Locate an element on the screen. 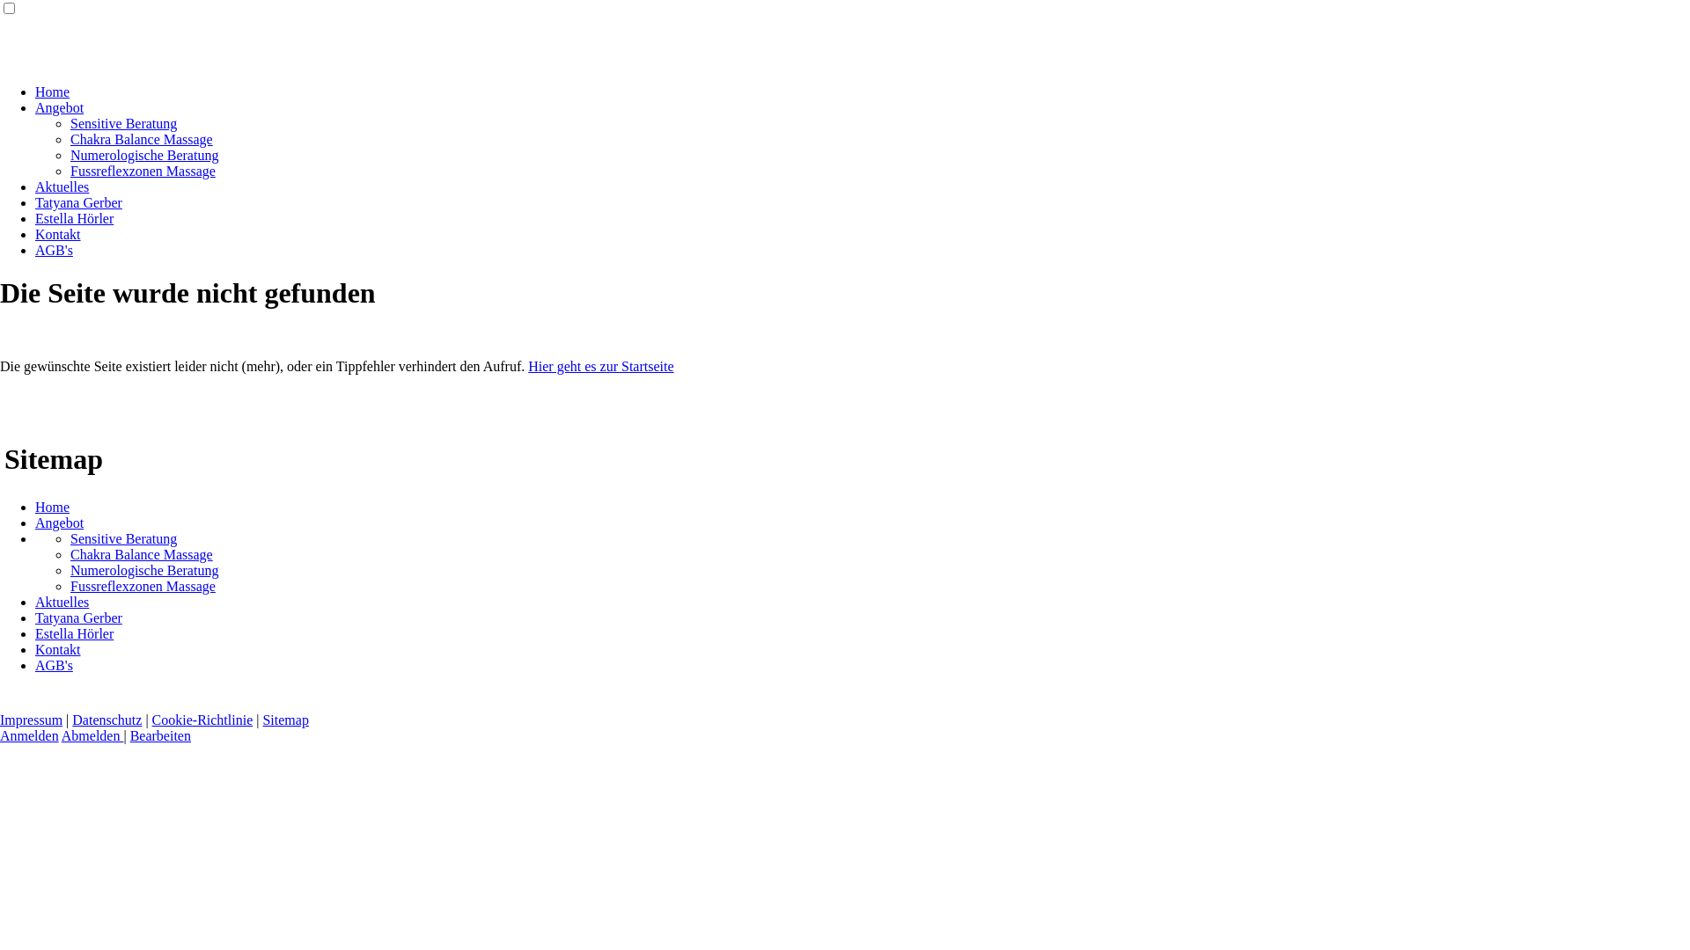 This screenshot has width=1690, height=950. Tatyana Gerber is located at coordinates (79, 202).